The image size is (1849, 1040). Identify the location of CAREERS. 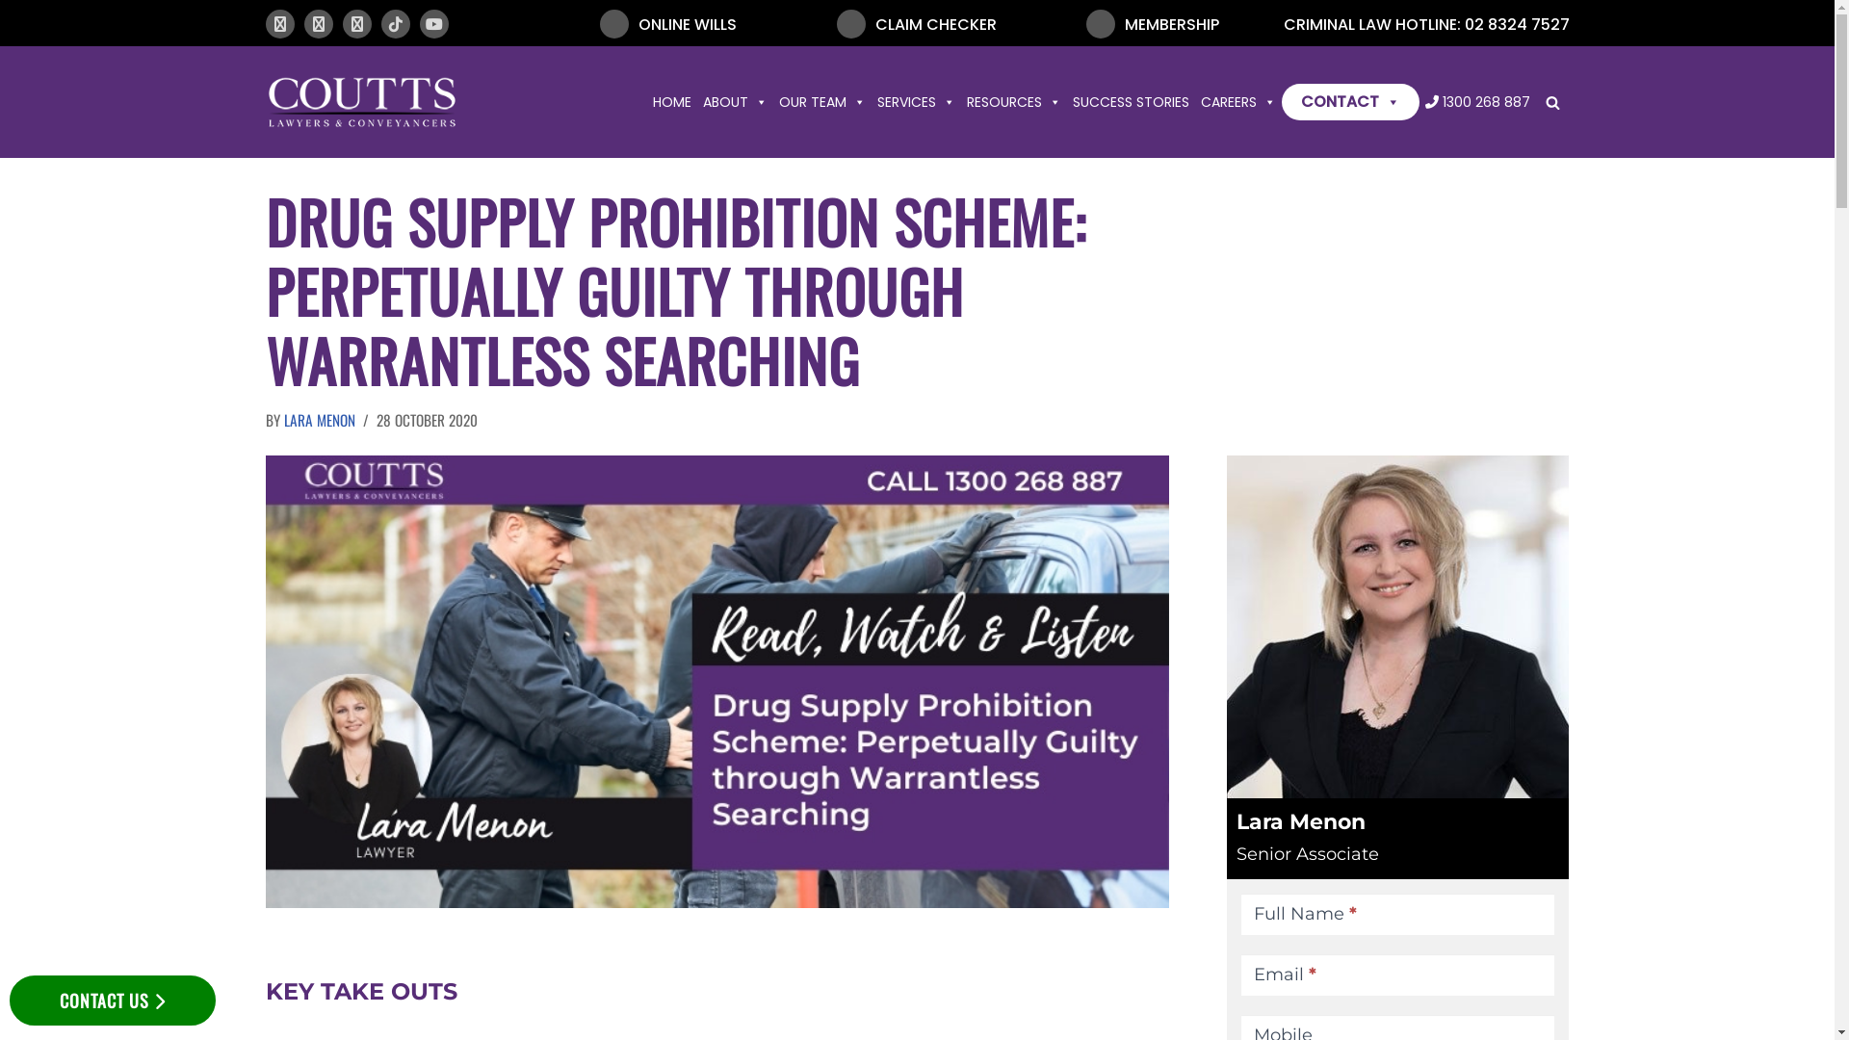
(1237, 102).